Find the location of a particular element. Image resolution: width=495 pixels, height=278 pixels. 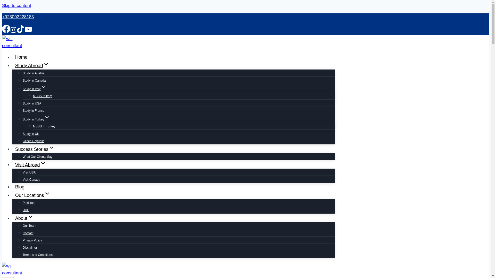

MBBS In Turkey is located at coordinates (44, 126).